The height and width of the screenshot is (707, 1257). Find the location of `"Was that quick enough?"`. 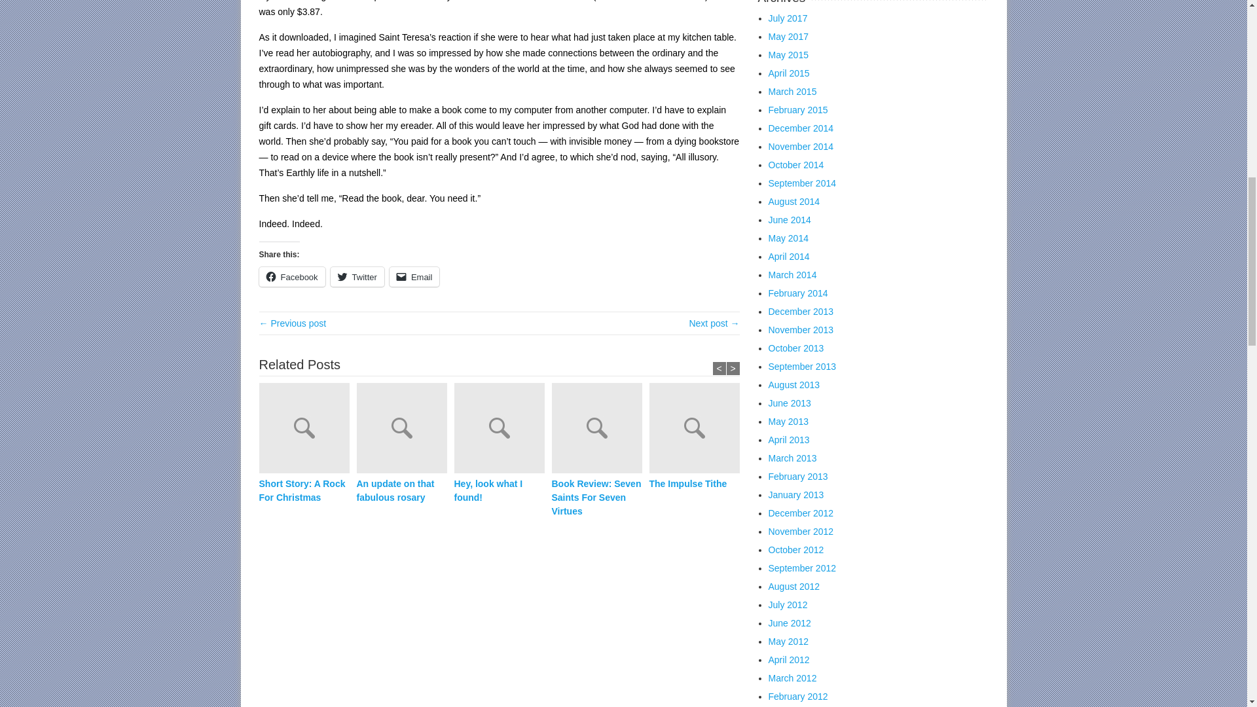

"Was that quick enough?" is located at coordinates (293, 323).